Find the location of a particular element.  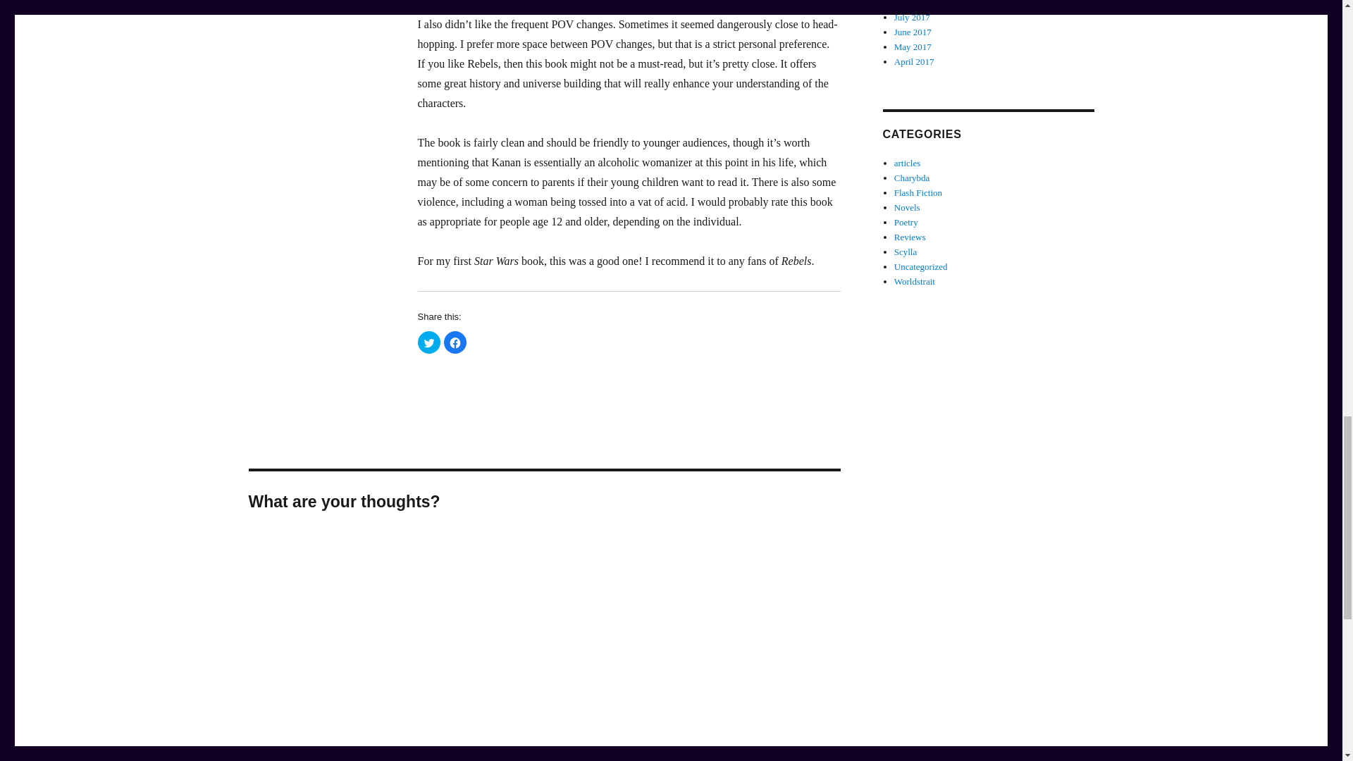

Click to share on Twitter is located at coordinates (428, 342).